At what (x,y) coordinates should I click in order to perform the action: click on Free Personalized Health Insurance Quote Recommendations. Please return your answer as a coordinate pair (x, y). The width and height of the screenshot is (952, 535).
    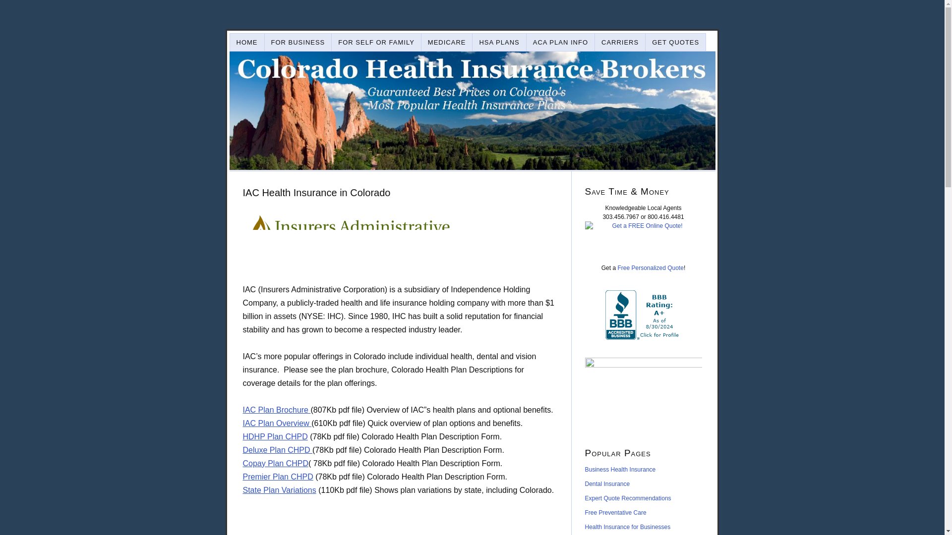
    Looking at the image, I should click on (628, 498).